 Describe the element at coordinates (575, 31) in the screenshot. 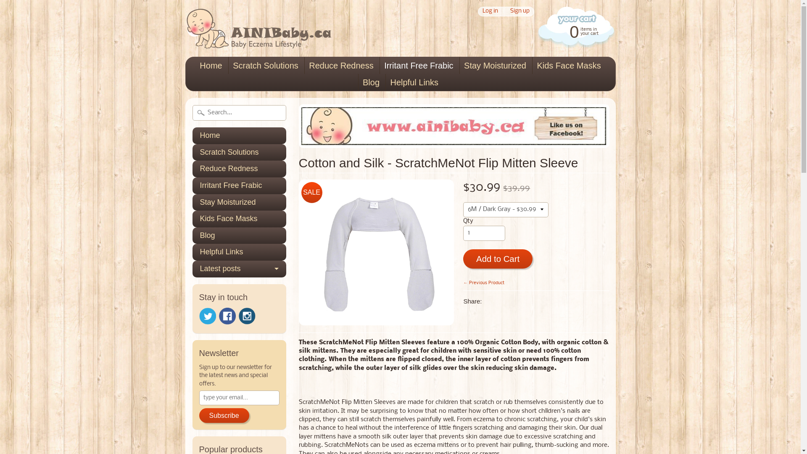

I see `0
items in your cart` at that location.